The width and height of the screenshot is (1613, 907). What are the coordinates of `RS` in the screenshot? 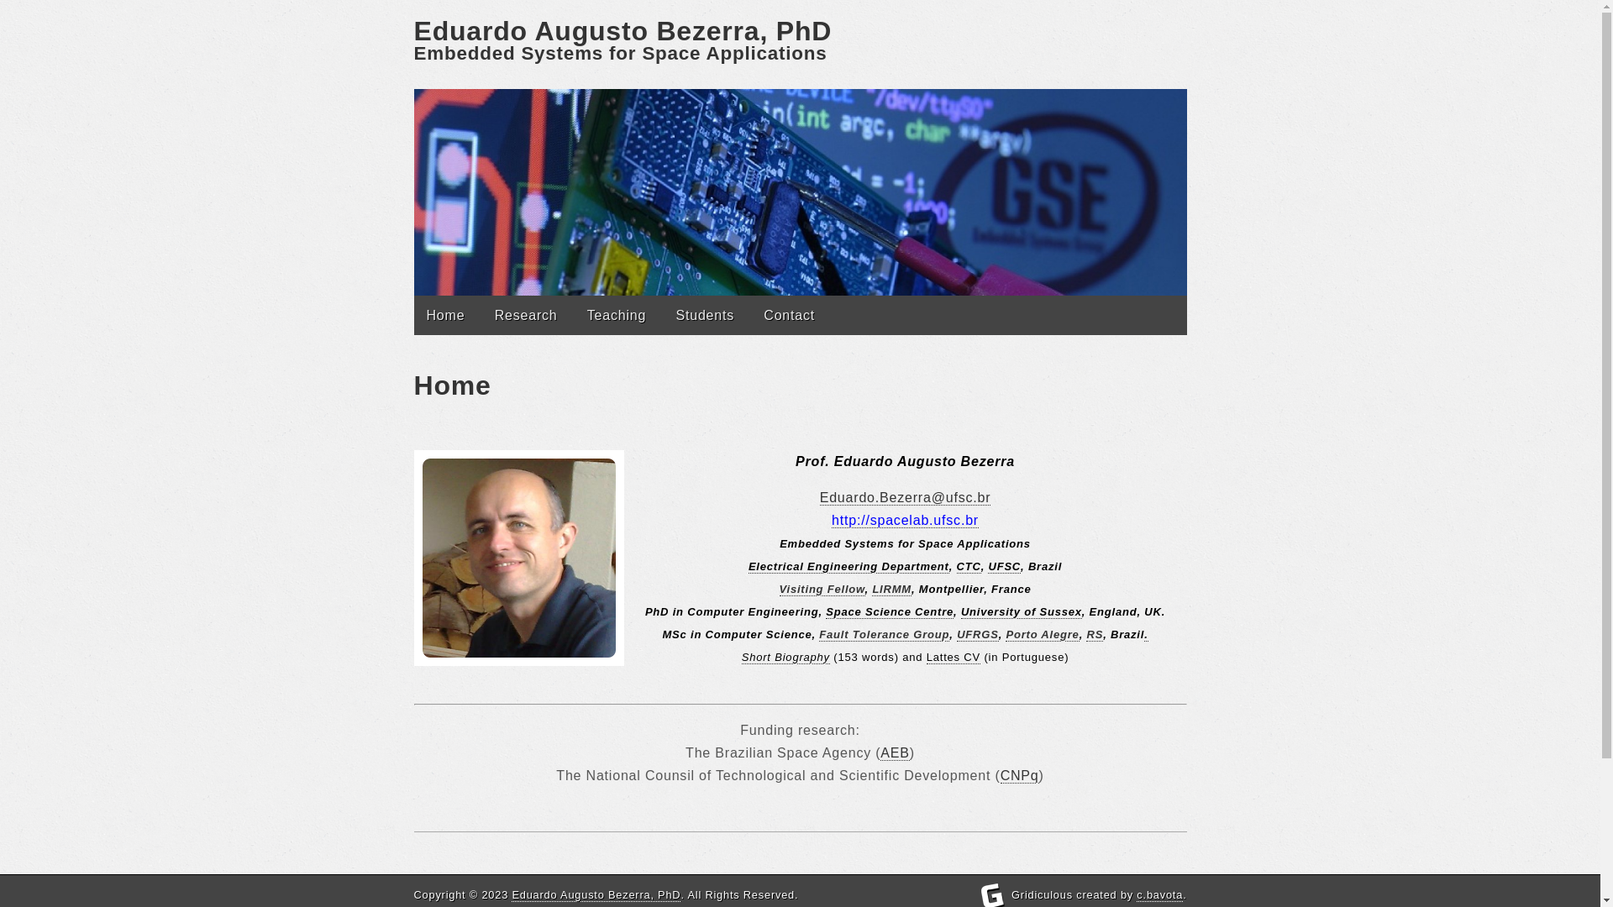 It's located at (1095, 635).